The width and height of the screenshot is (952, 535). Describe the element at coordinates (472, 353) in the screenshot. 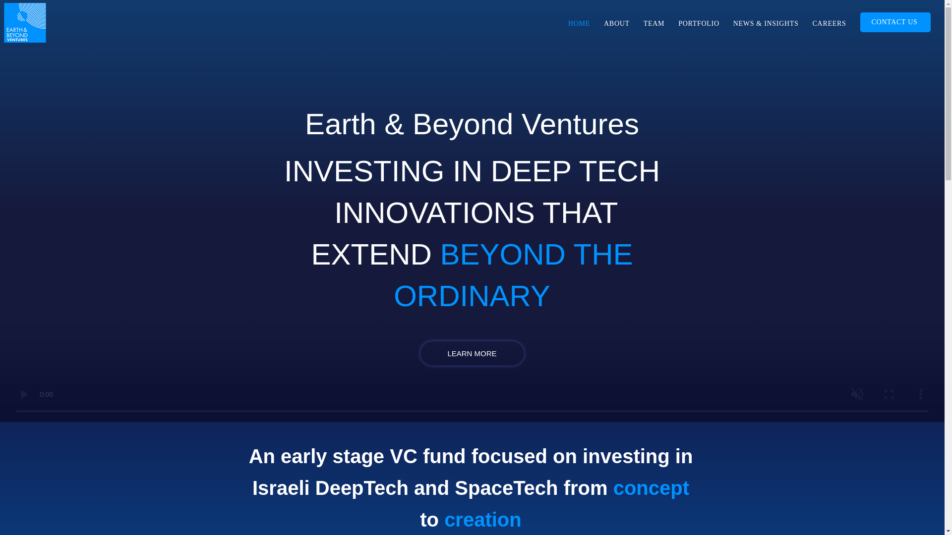

I see `LEARN MORE` at that location.